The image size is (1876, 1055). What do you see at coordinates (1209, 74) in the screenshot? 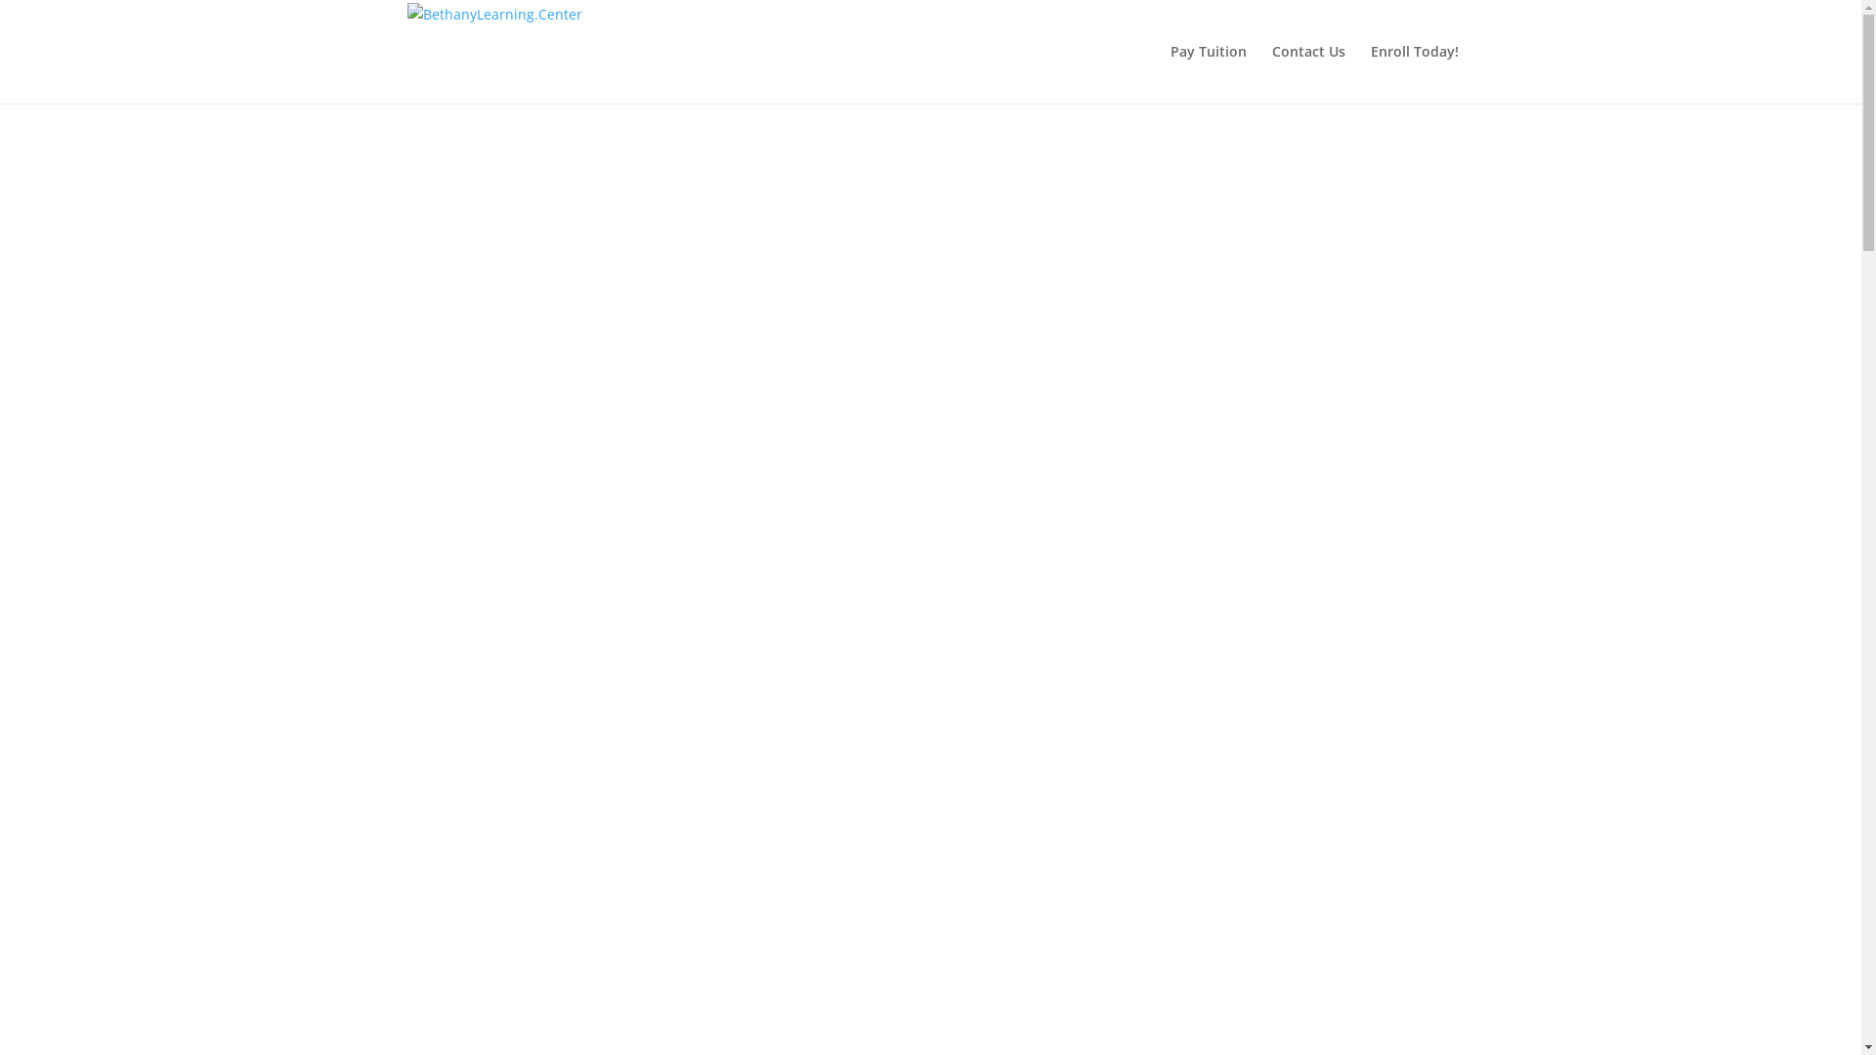
I see `Pay Tuition` at bounding box center [1209, 74].